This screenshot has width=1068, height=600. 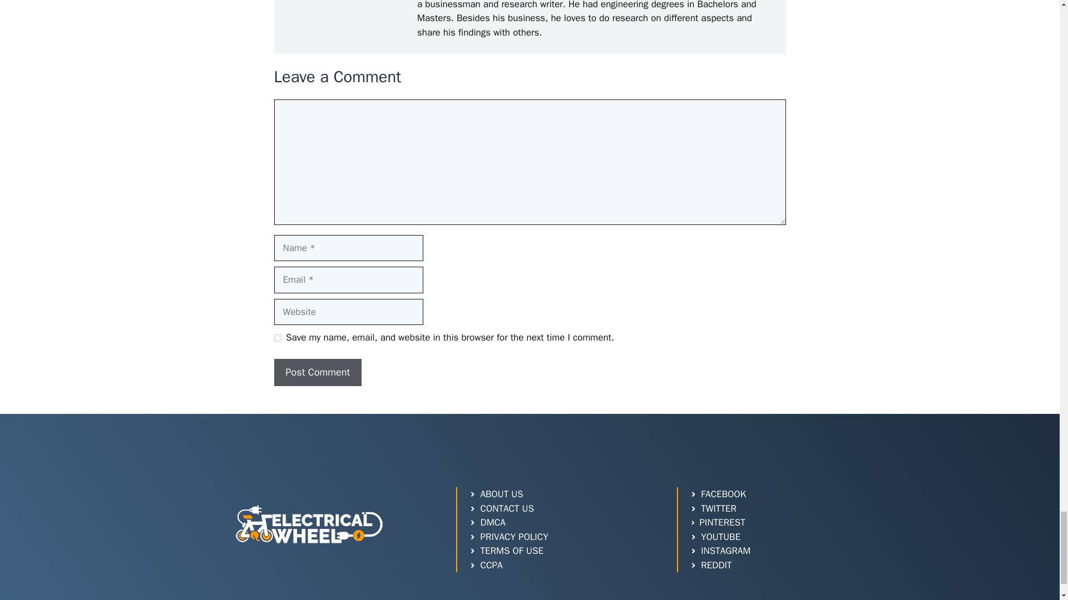 What do you see at coordinates (718, 494) in the screenshot?
I see `FACEBOOK` at bounding box center [718, 494].